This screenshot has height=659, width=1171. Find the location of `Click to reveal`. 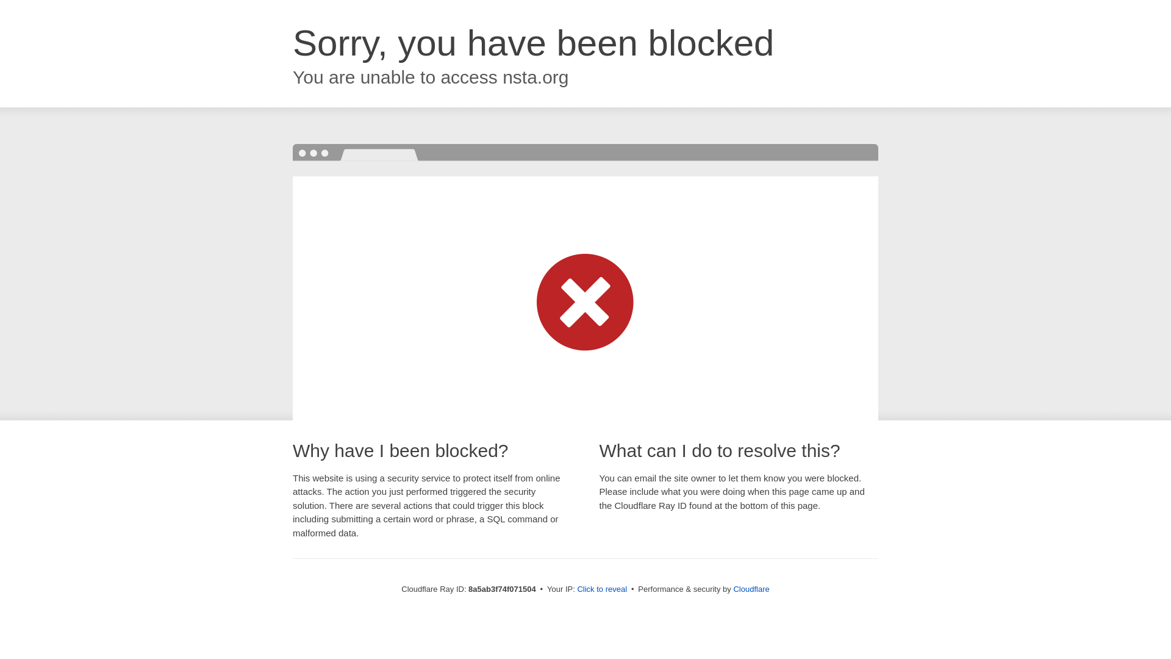

Click to reveal is located at coordinates (601, 589).